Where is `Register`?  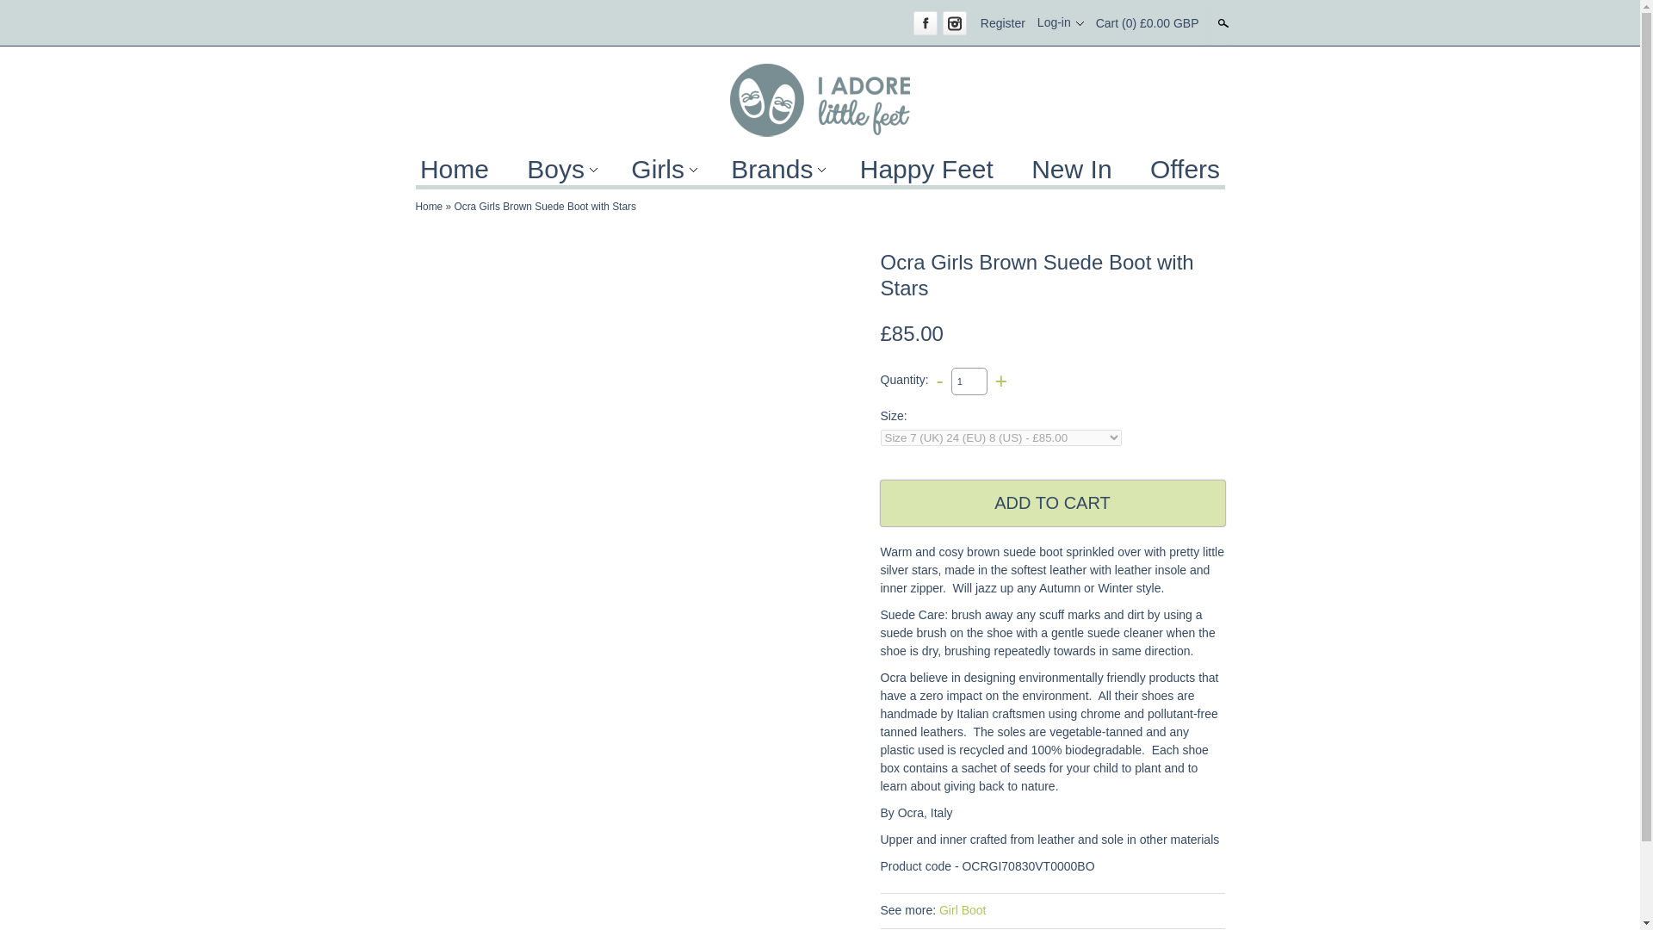 Register is located at coordinates (1002, 22).